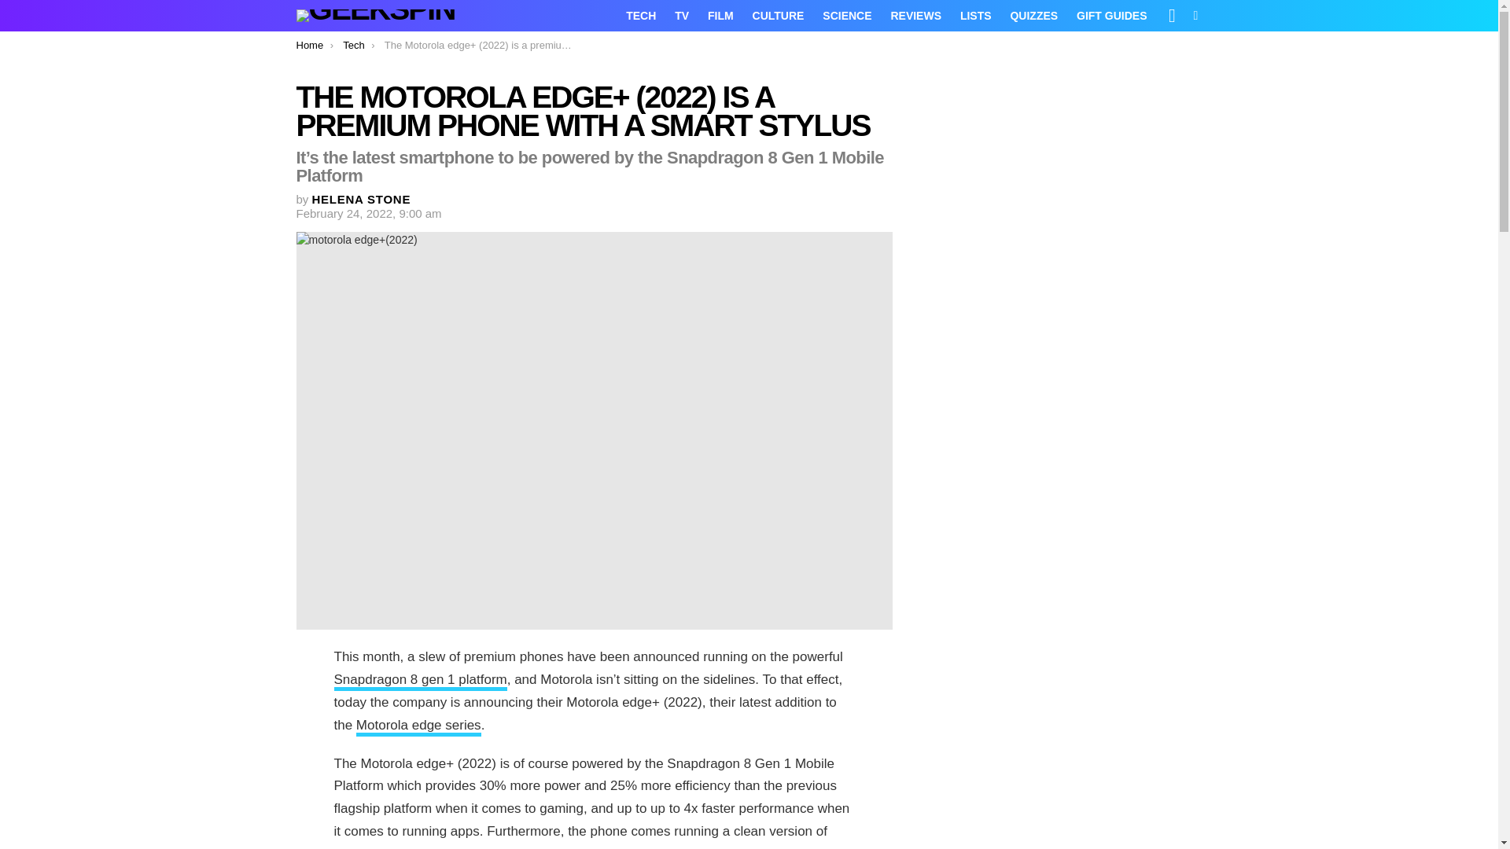  I want to click on REVIEWS, so click(915, 16).